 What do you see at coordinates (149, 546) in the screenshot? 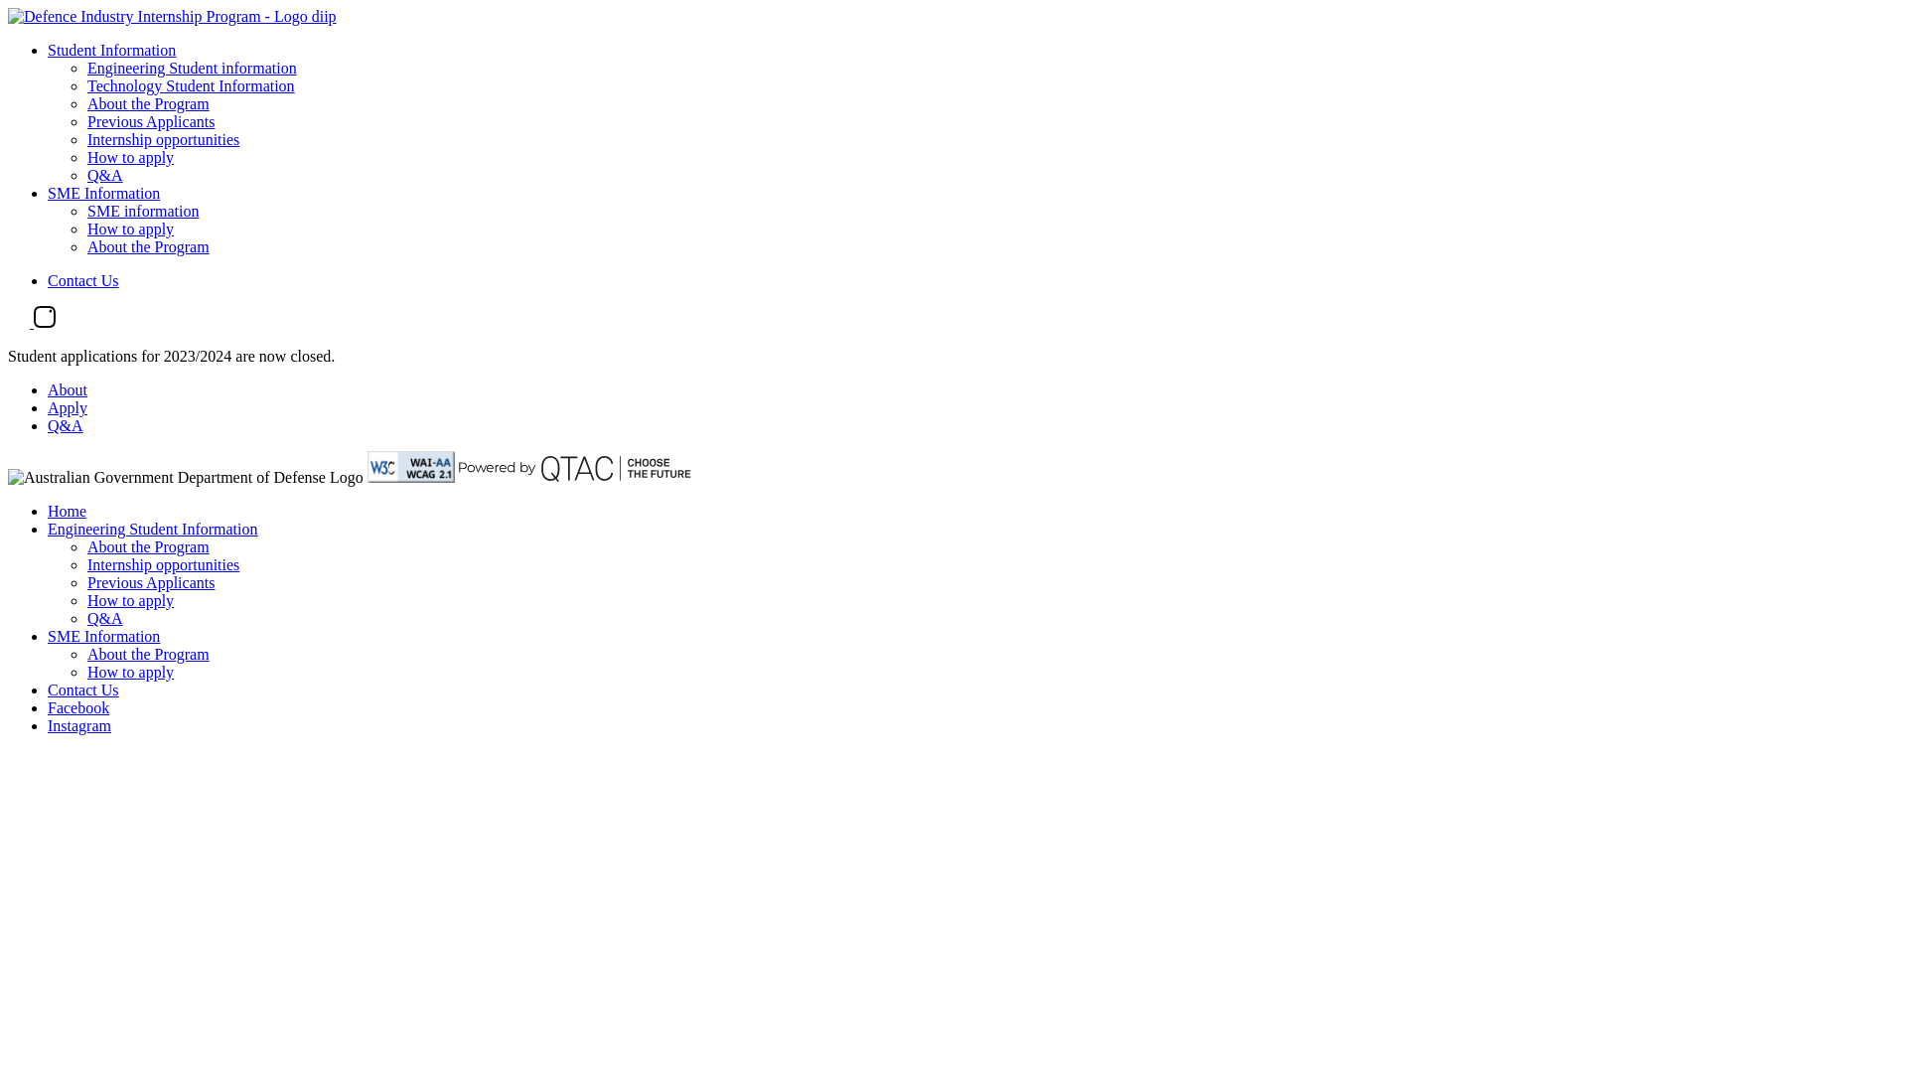
I see `About the Program` at bounding box center [149, 546].